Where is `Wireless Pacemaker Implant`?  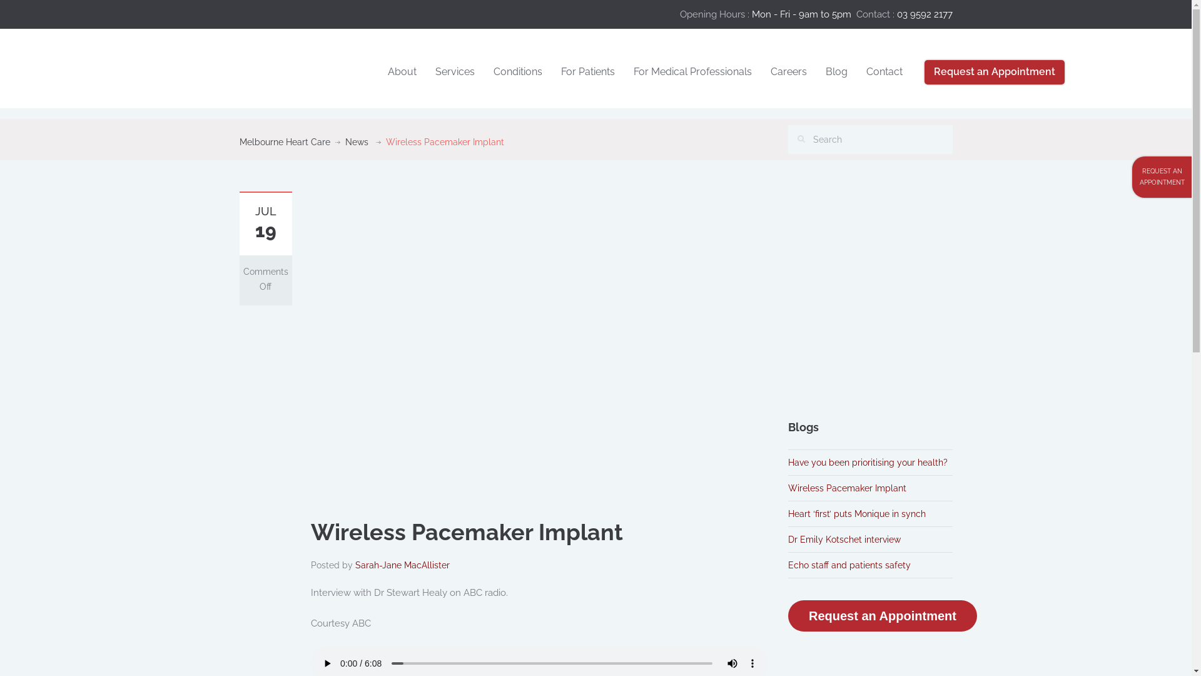 Wireless Pacemaker Implant is located at coordinates (847, 488).